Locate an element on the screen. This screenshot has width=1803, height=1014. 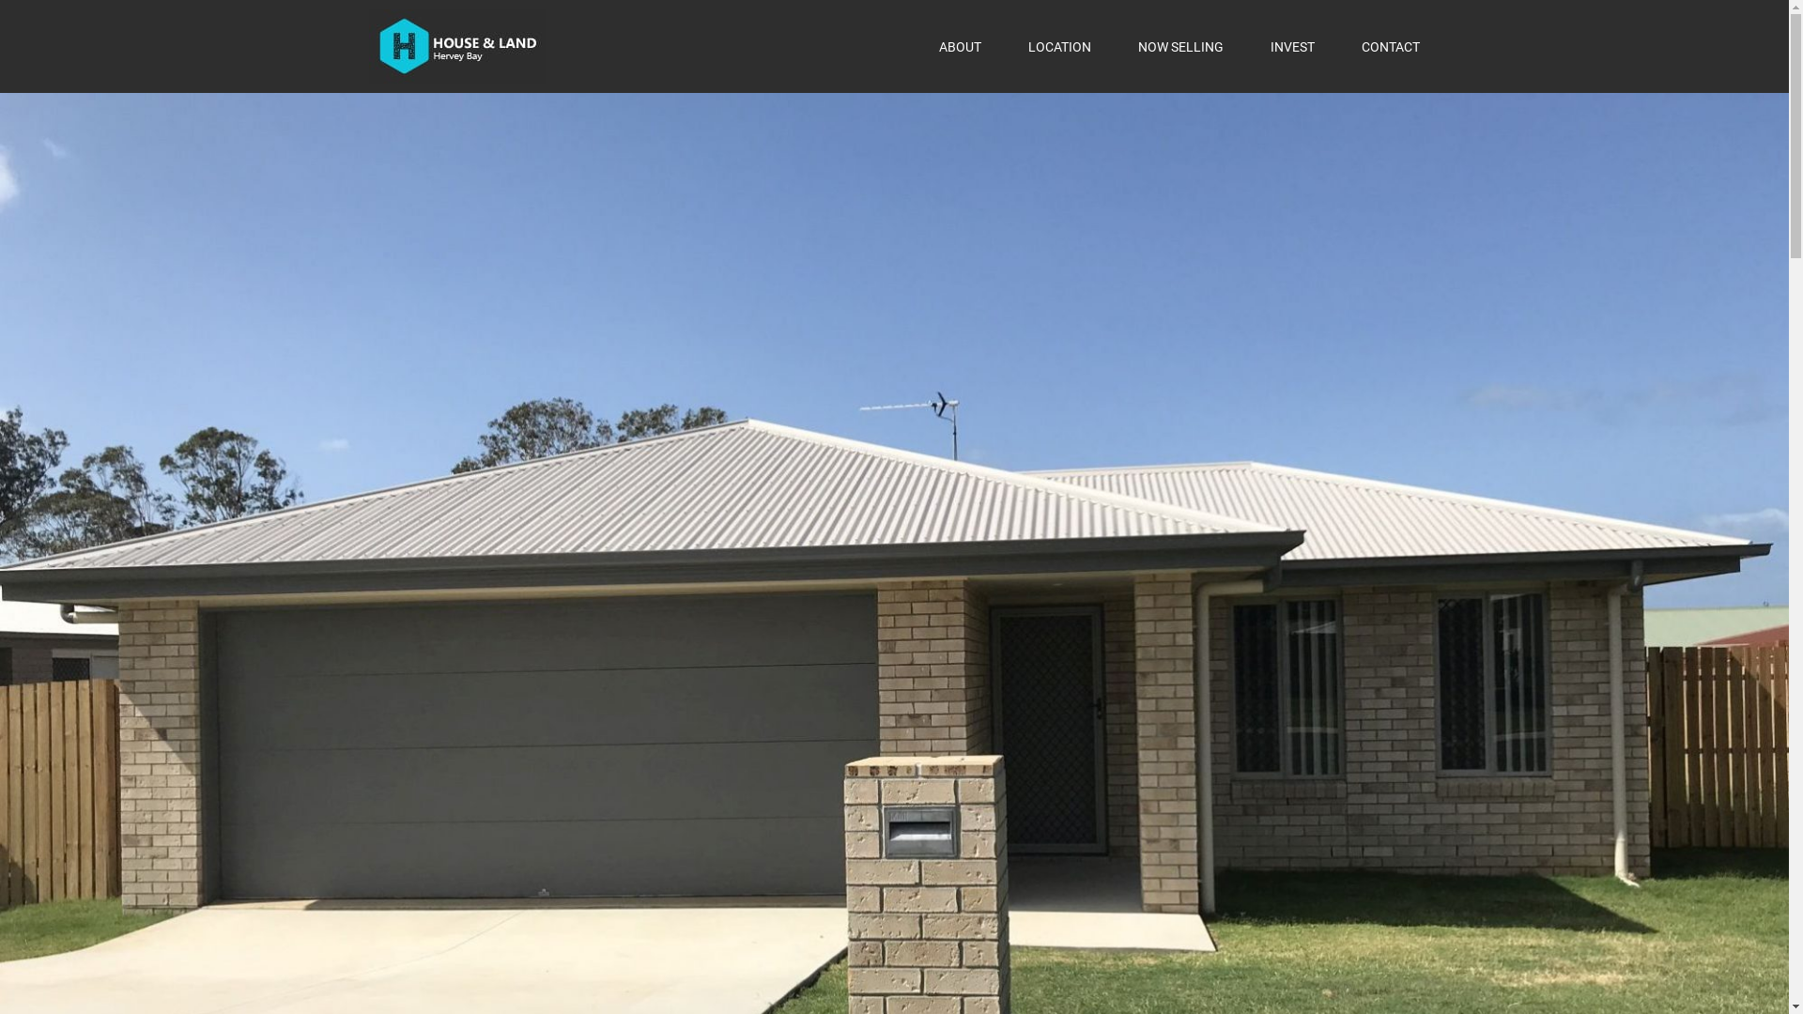
LOCATION is located at coordinates (1059, 46).